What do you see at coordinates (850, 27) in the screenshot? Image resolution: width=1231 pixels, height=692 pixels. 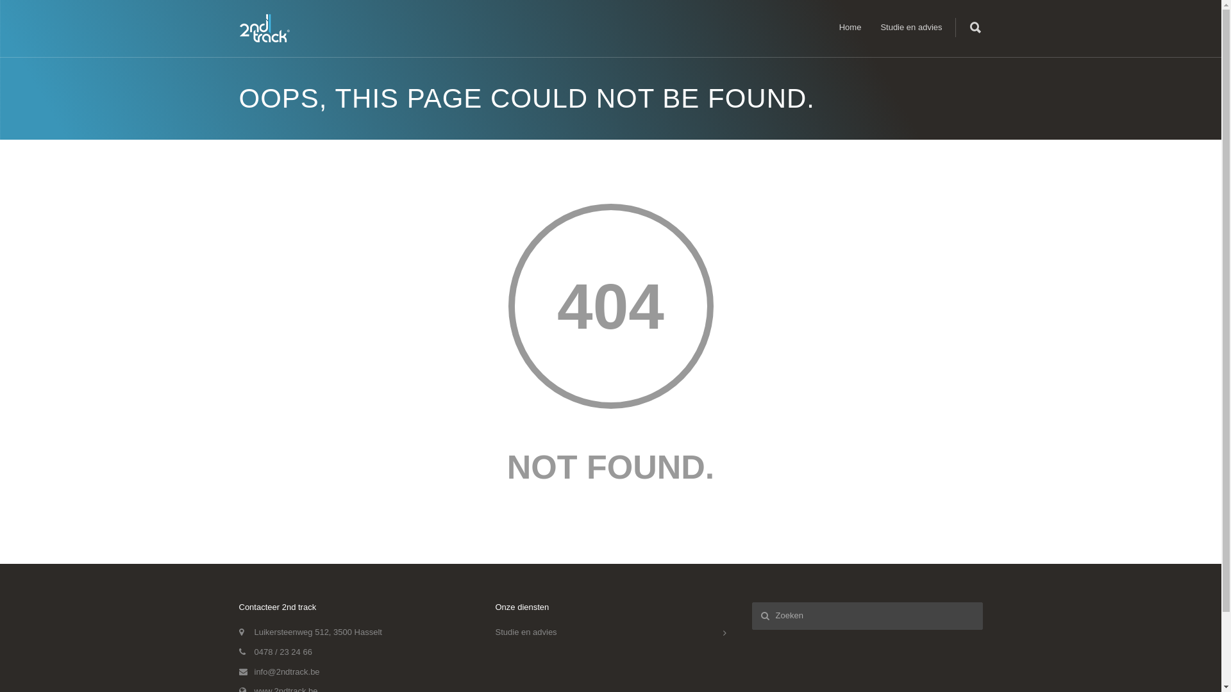 I see `Home` at bounding box center [850, 27].